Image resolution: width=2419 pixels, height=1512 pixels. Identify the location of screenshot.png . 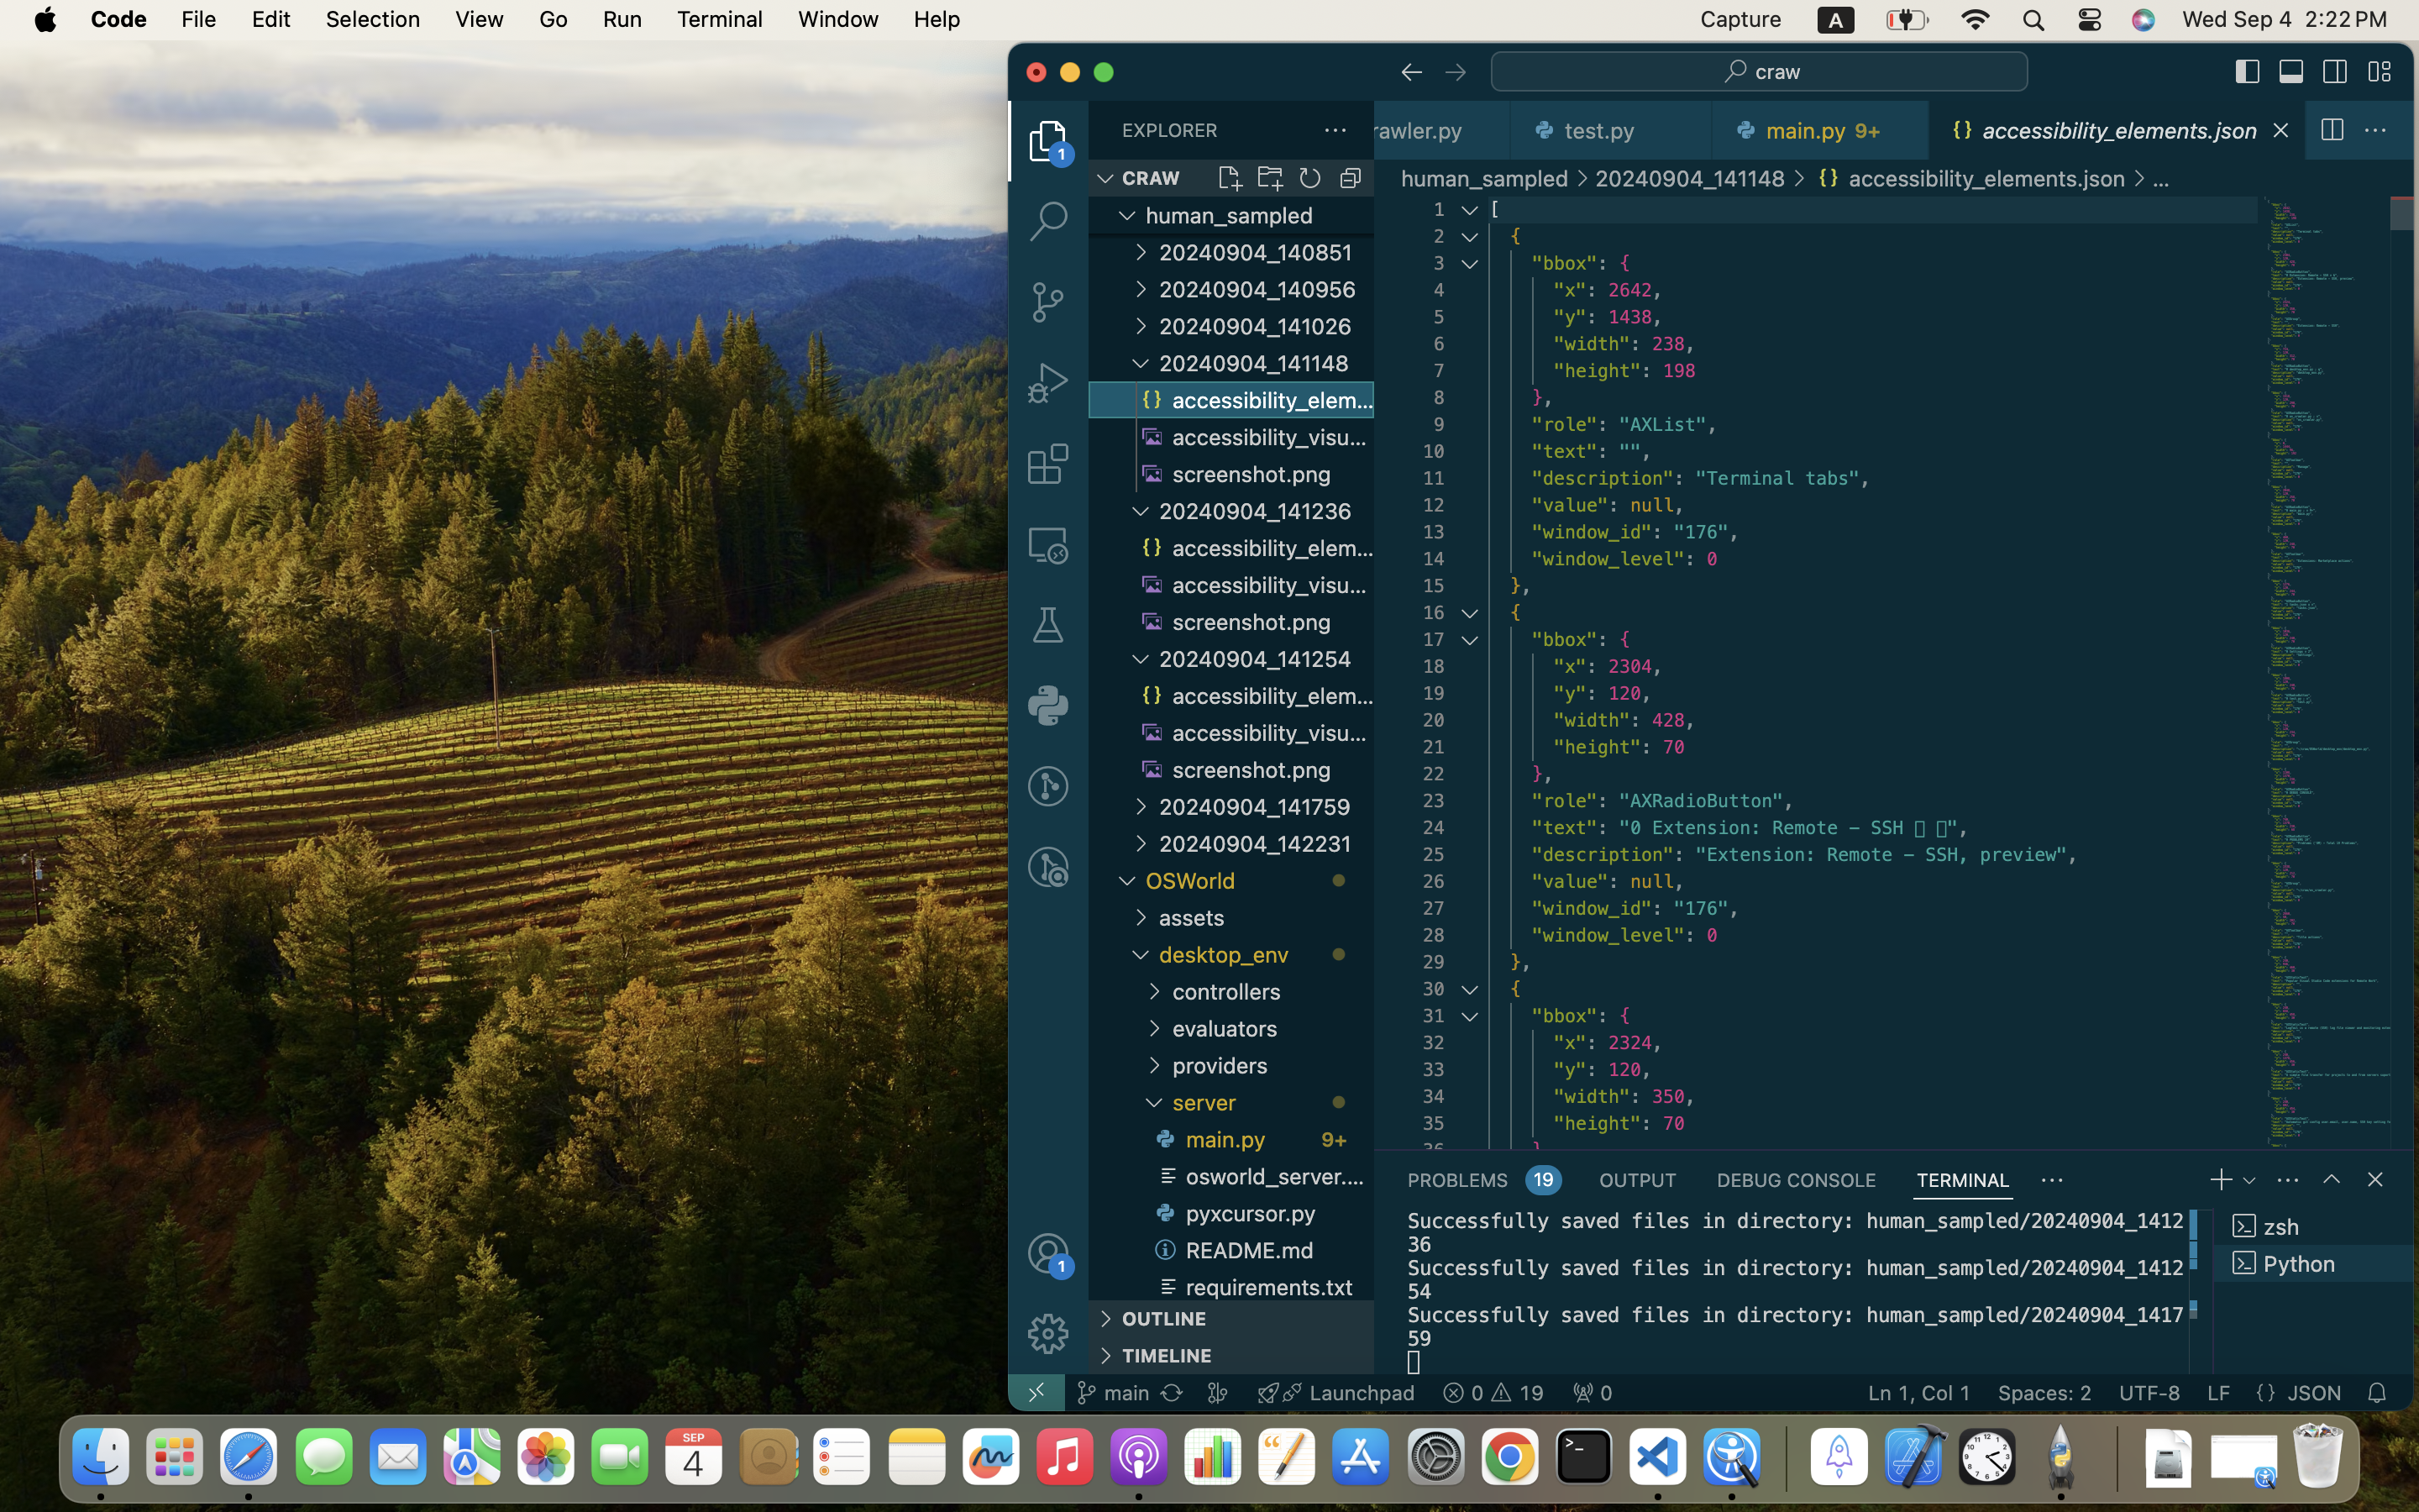
(1255, 474).